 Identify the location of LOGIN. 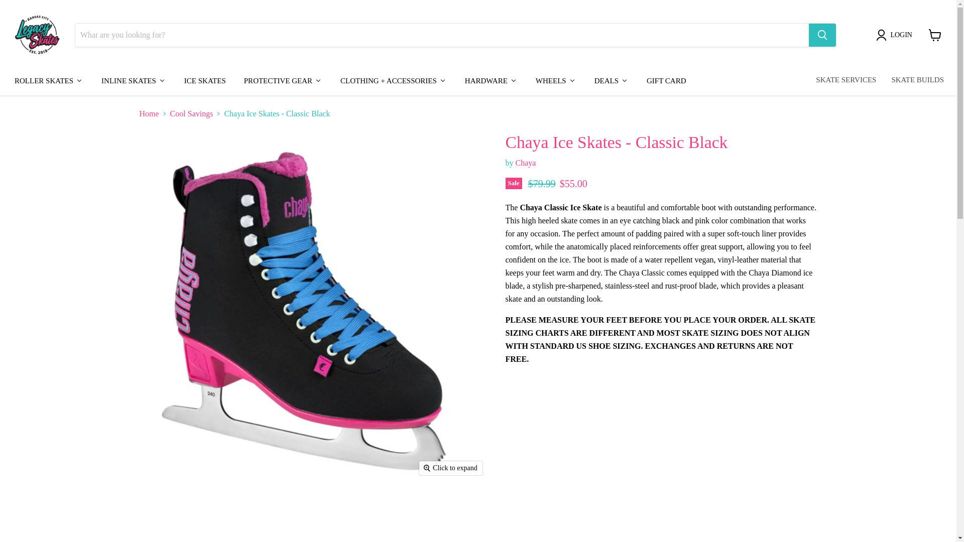
(896, 35).